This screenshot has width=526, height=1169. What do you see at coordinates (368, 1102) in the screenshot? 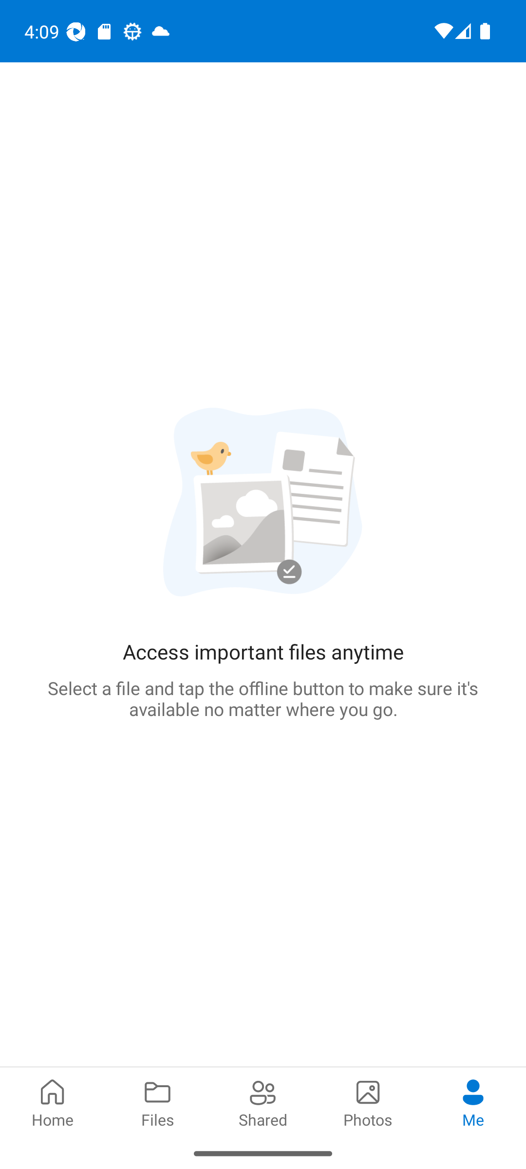
I see `Photos pivot Photos` at bounding box center [368, 1102].